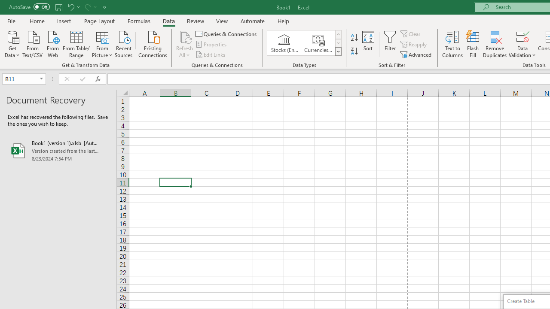  I want to click on From Text/CSV, so click(33, 43).